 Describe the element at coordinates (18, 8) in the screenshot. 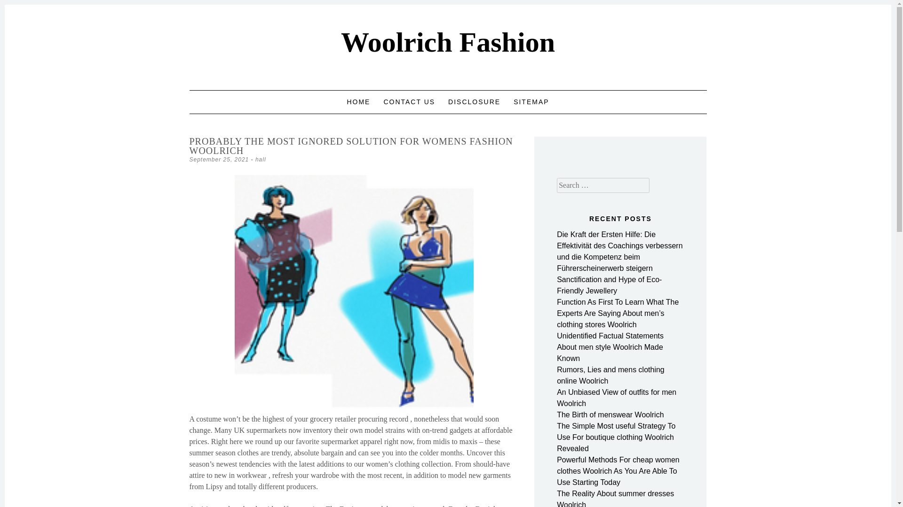

I see `Search` at that location.